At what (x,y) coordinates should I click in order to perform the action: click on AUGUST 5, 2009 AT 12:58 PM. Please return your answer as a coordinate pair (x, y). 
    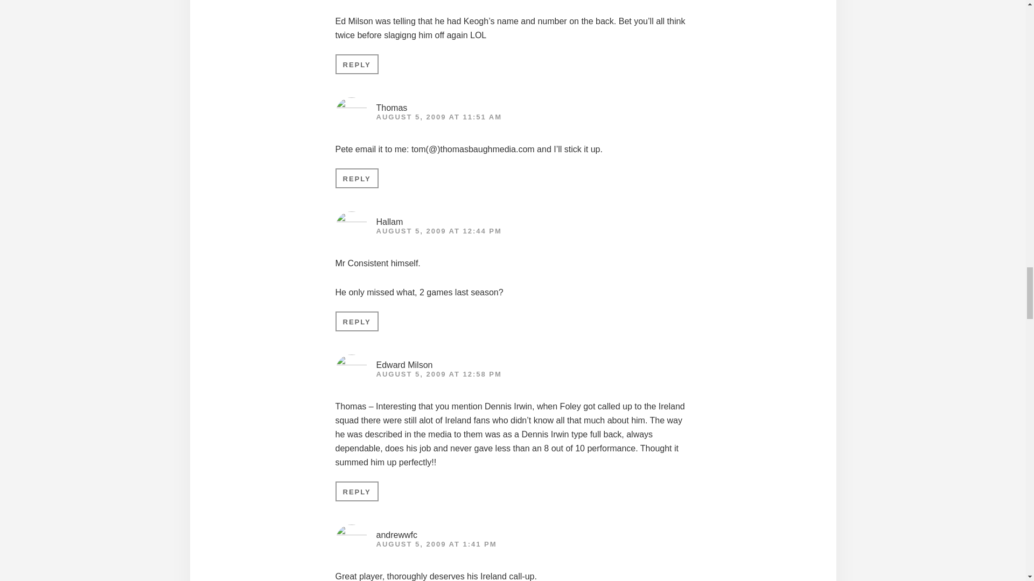
    Looking at the image, I should click on (438, 374).